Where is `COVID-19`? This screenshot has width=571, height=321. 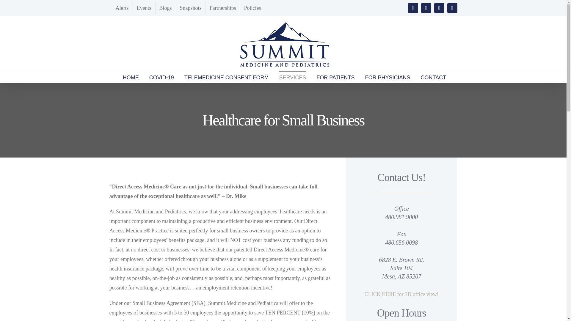
COVID-19 is located at coordinates (161, 77).